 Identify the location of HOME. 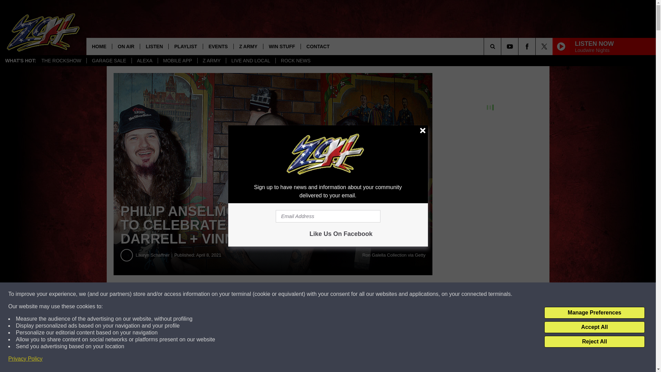
(99, 46).